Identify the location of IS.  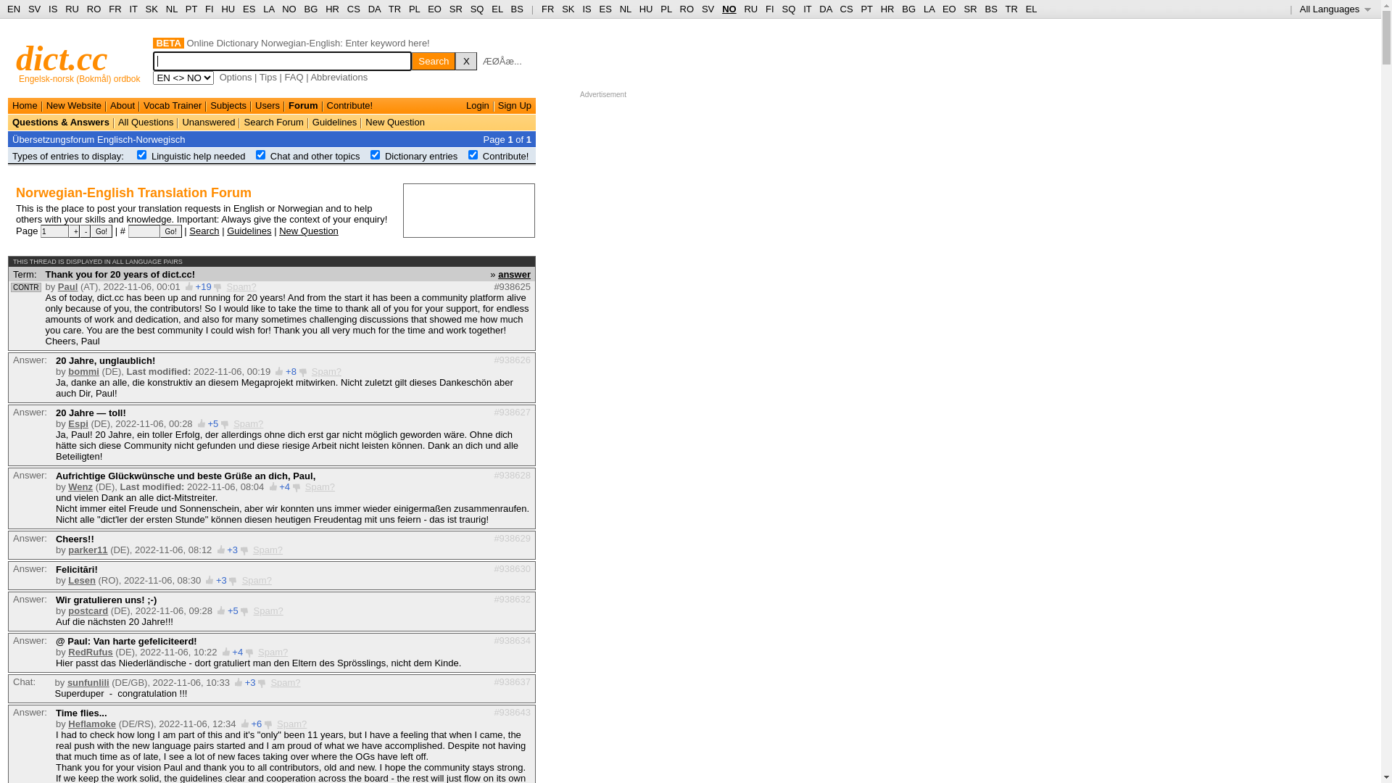
(53, 9).